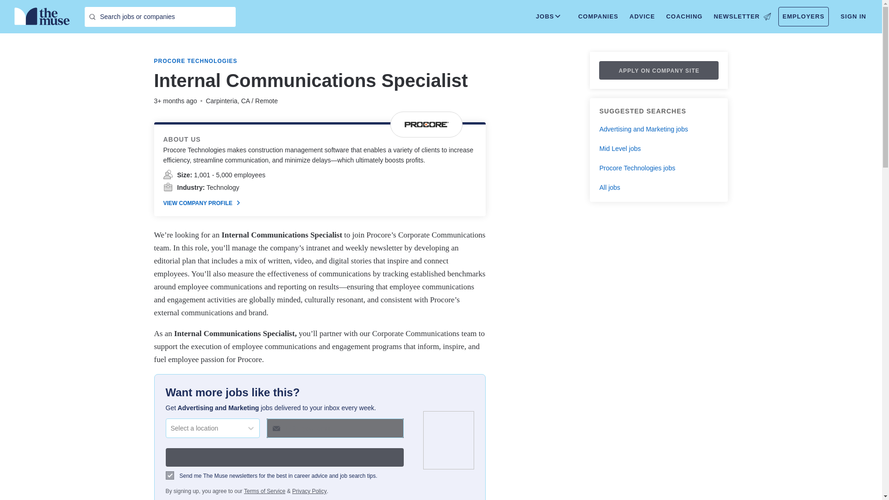  What do you see at coordinates (803, 17) in the screenshot?
I see `EMPLOYERS` at bounding box center [803, 17].